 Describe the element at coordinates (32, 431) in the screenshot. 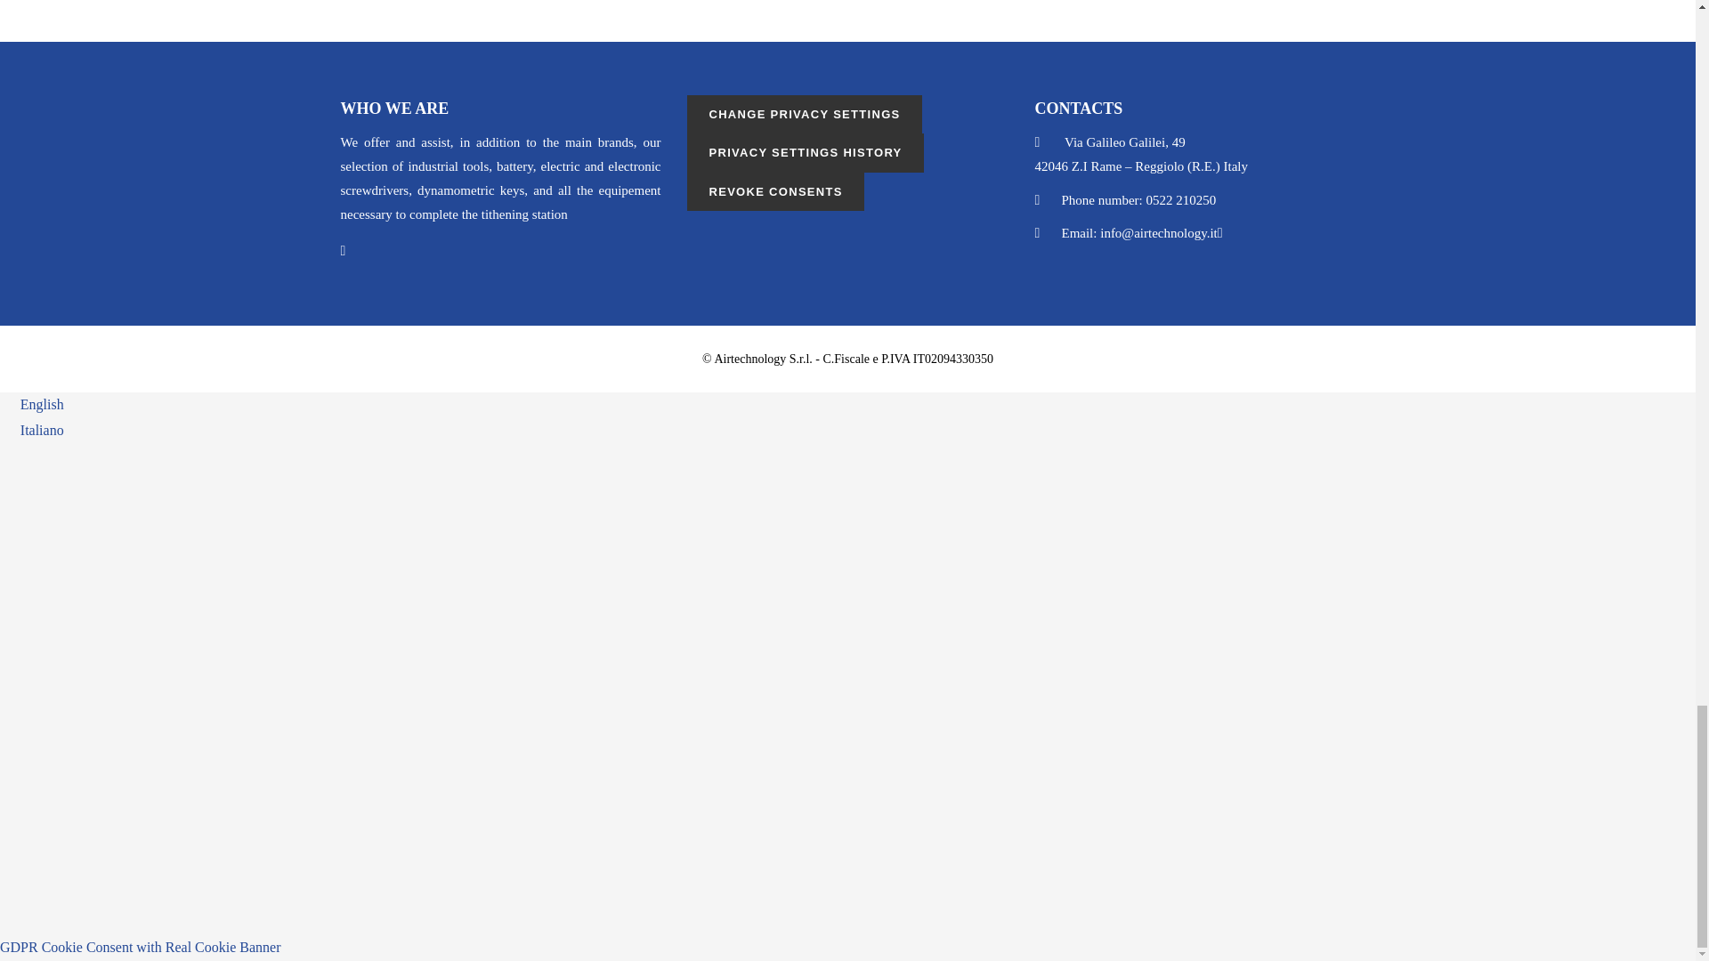

I see `Italiano` at that location.